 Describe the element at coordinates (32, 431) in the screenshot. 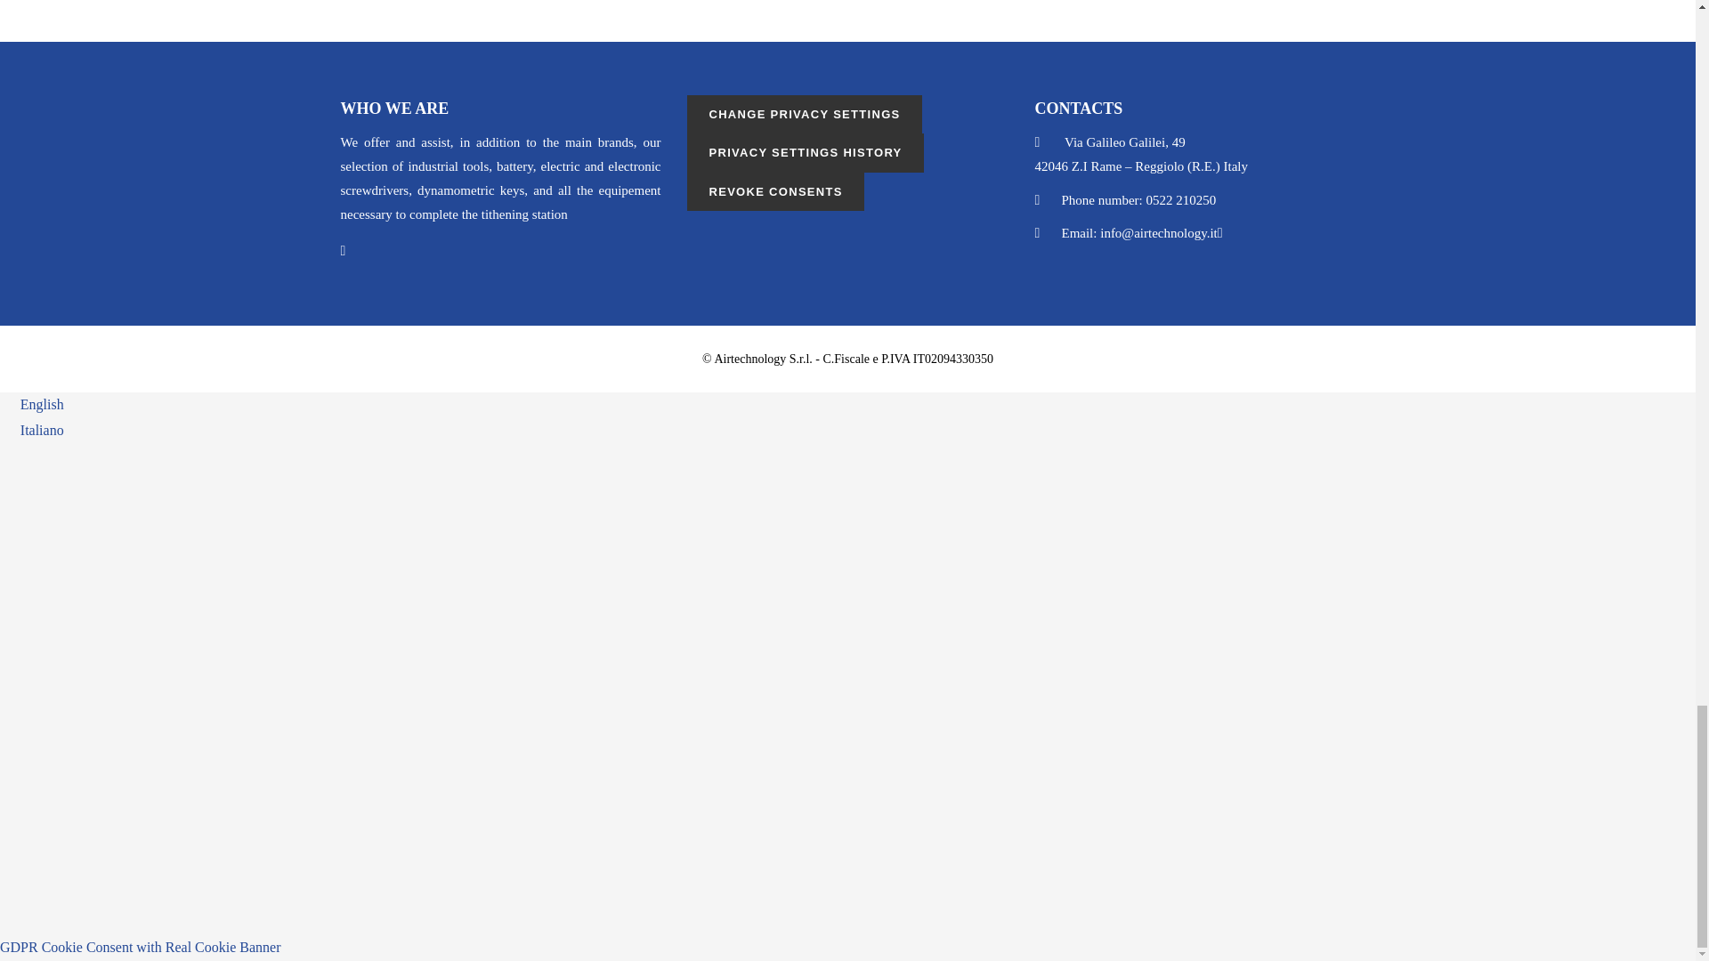

I see `Italiano` at that location.